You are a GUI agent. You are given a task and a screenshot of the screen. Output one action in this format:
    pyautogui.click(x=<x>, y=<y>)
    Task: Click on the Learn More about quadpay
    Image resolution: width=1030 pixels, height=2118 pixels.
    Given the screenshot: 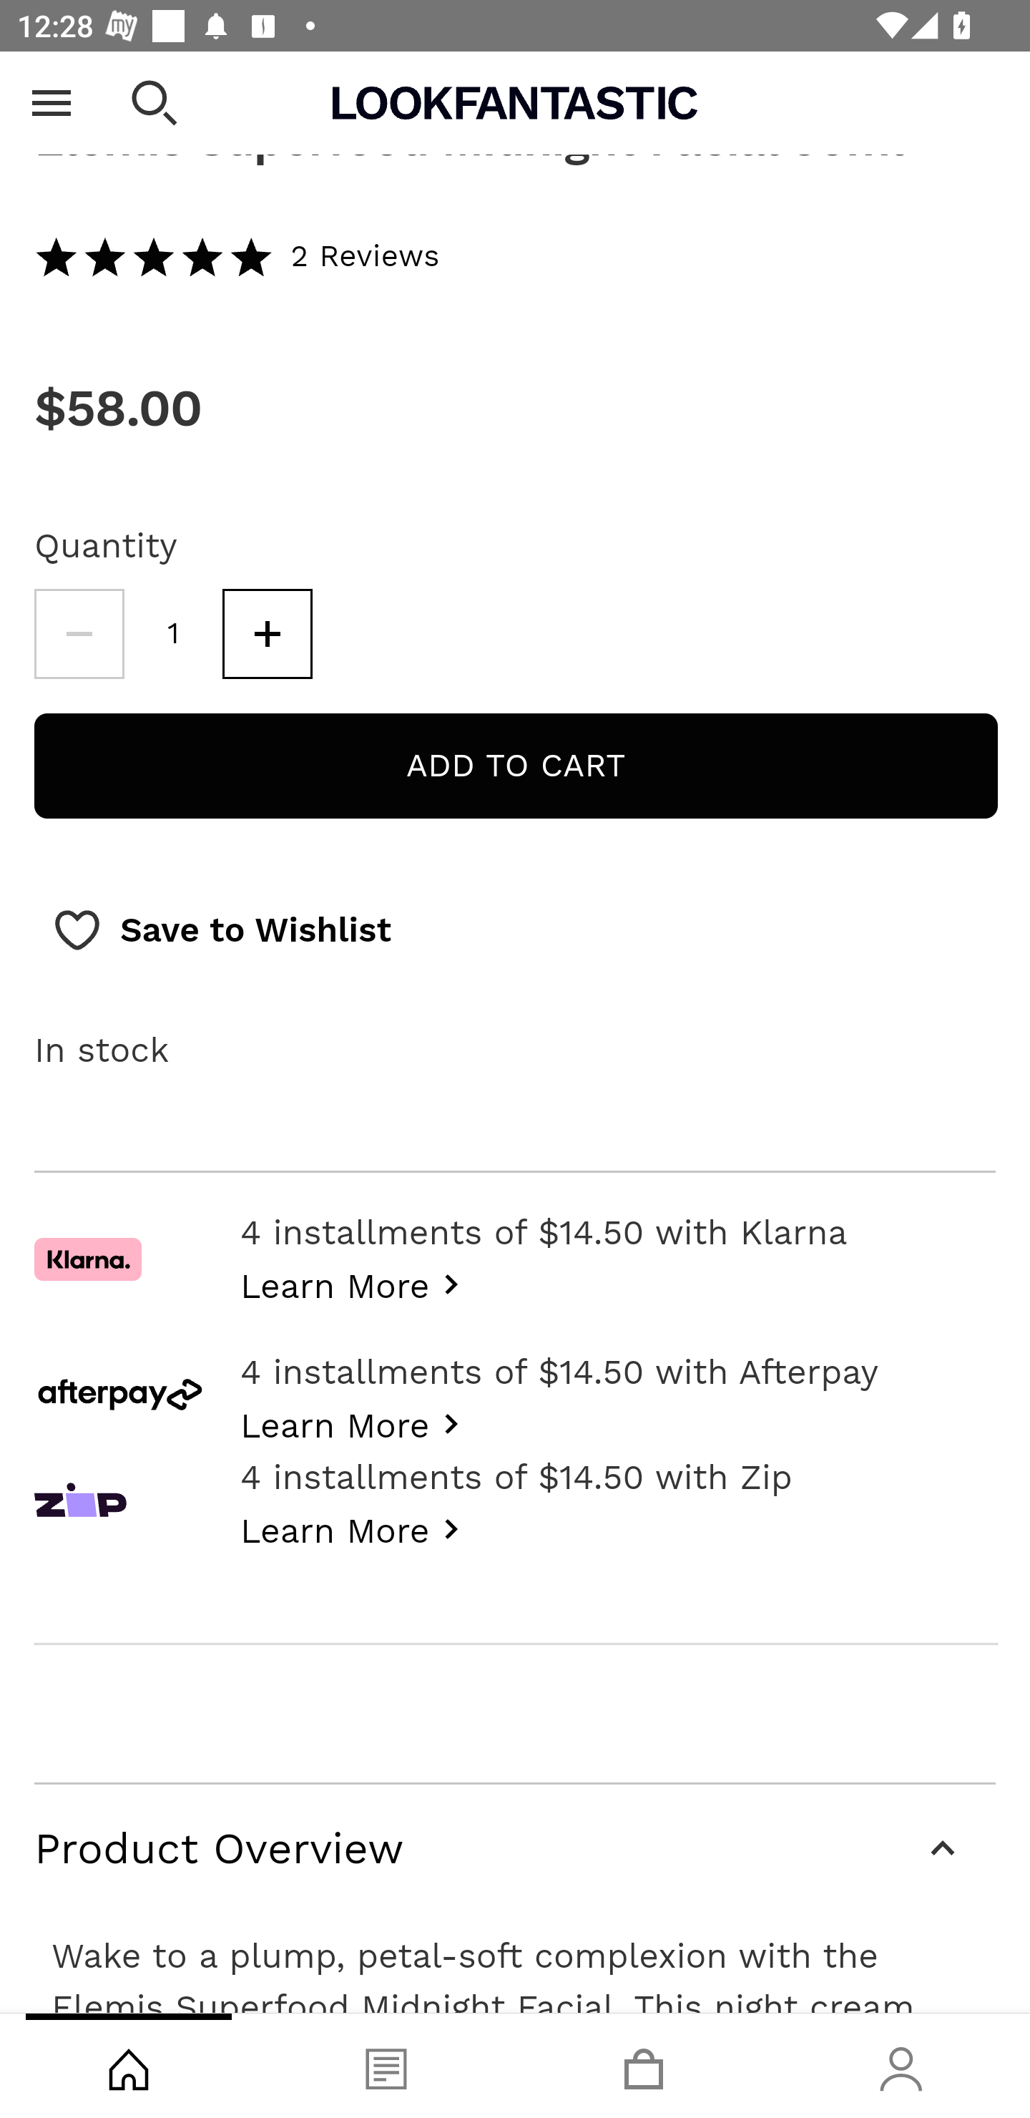 What is the action you would take?
    pyautogui.click(x=356, y=1528)
    